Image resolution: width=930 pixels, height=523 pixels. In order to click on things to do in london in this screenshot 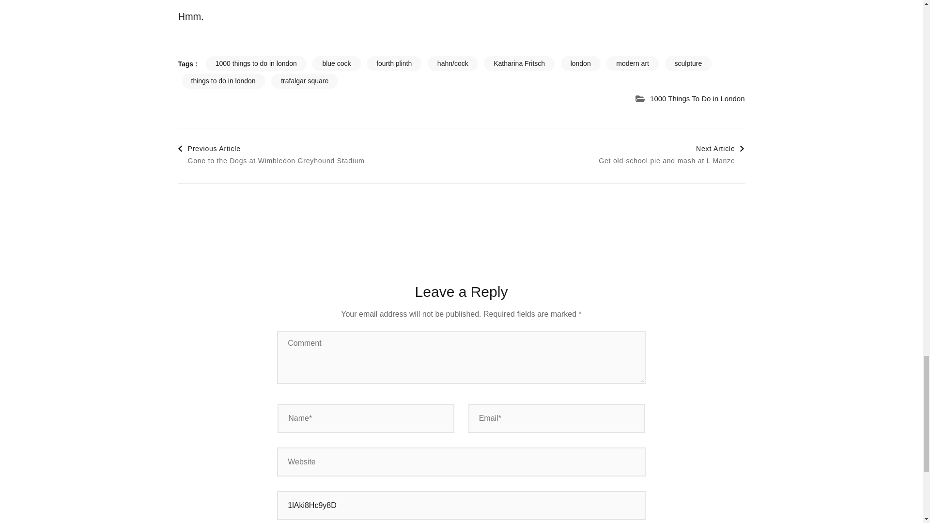, I will do `click(223, 81)`.